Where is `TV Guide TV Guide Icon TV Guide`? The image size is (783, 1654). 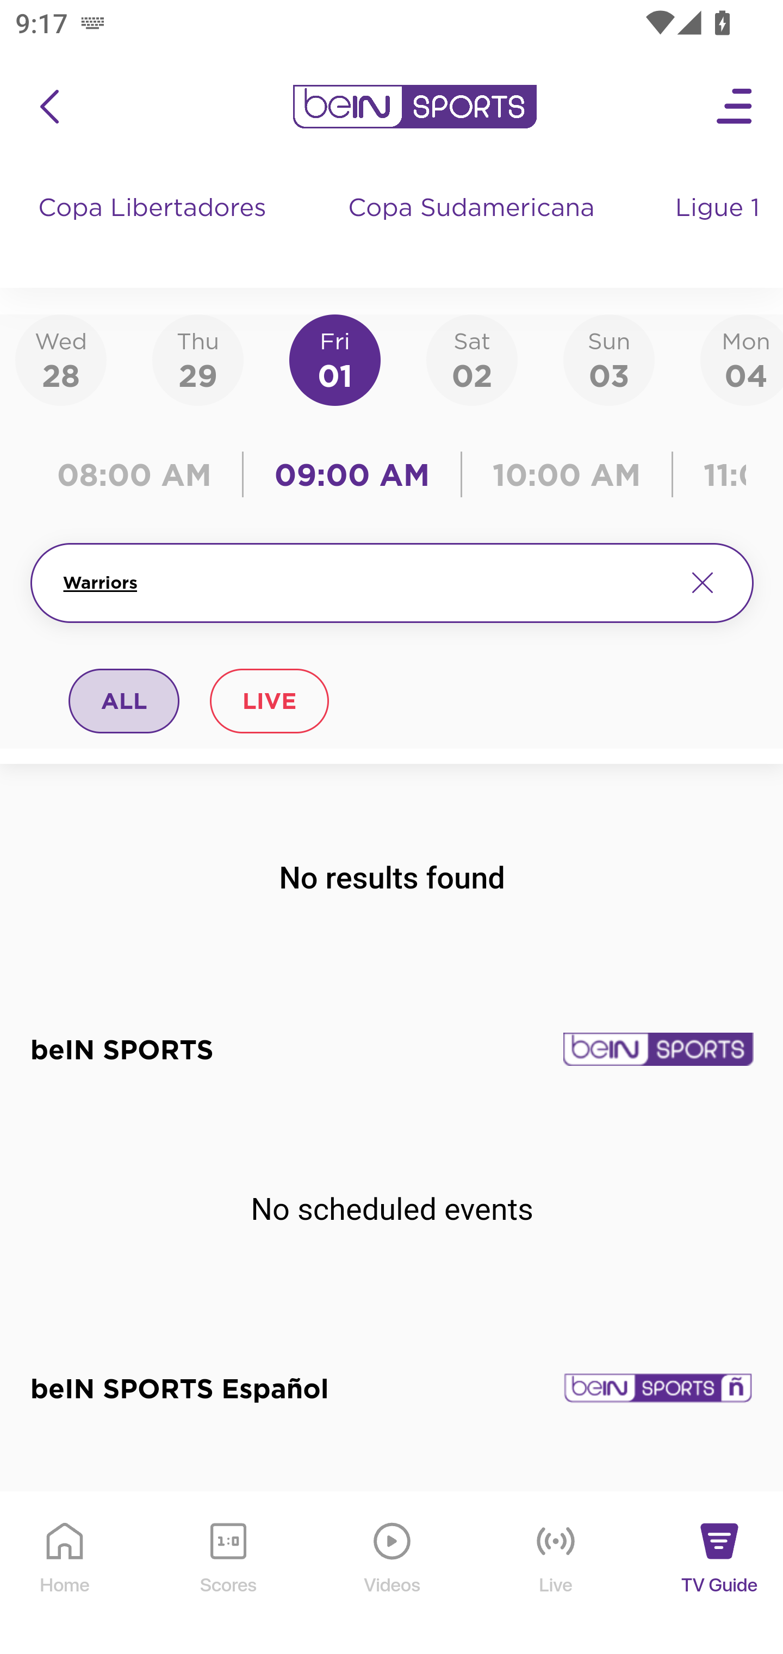 TV Guide TV Guide Icon TV Guide is located at coordinates (720, 1573).